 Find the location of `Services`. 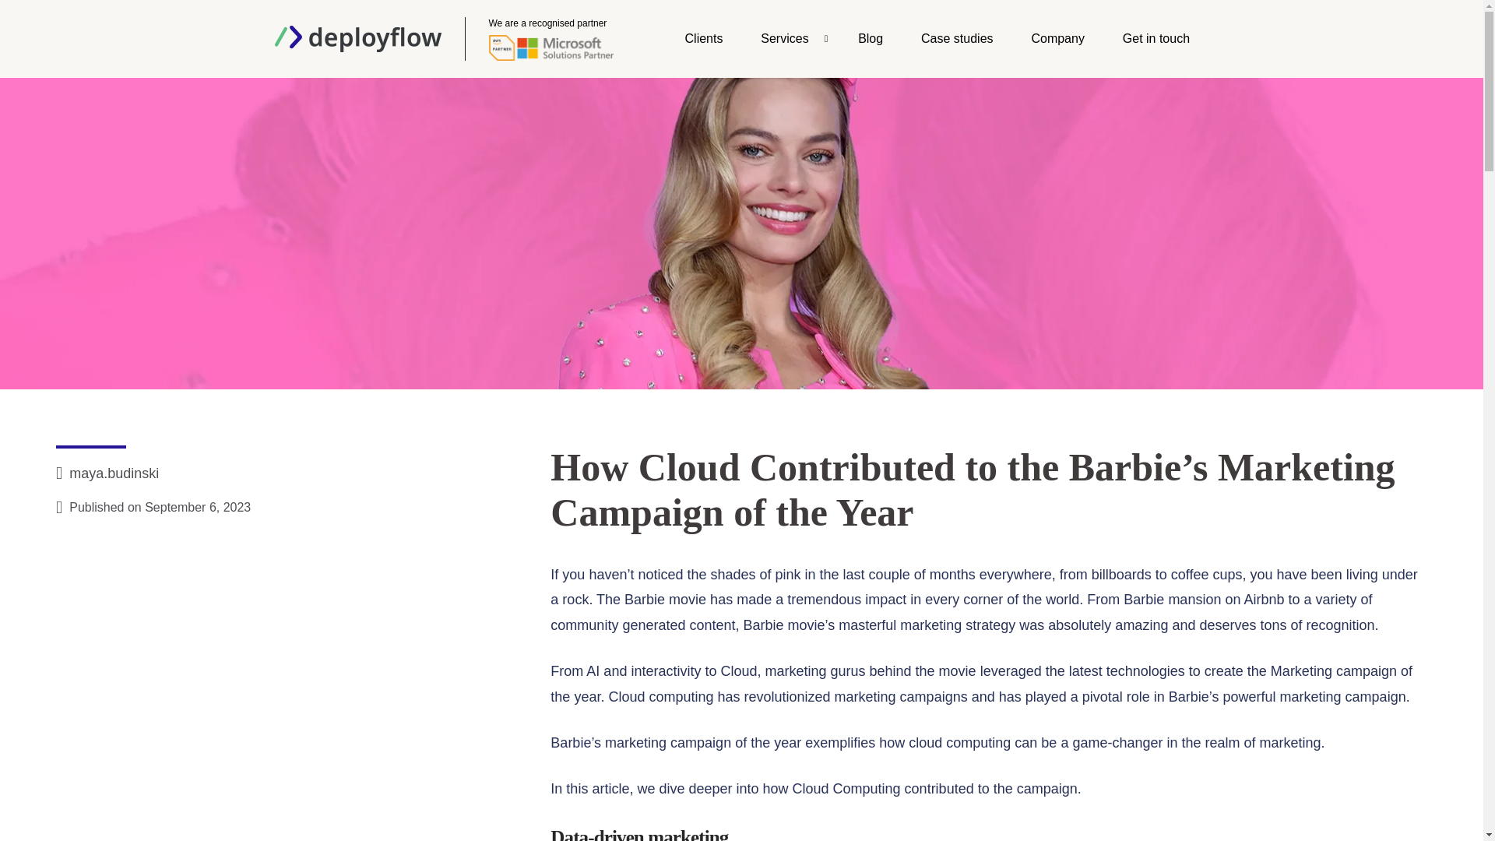

Services is located at coordinates (790, 39).